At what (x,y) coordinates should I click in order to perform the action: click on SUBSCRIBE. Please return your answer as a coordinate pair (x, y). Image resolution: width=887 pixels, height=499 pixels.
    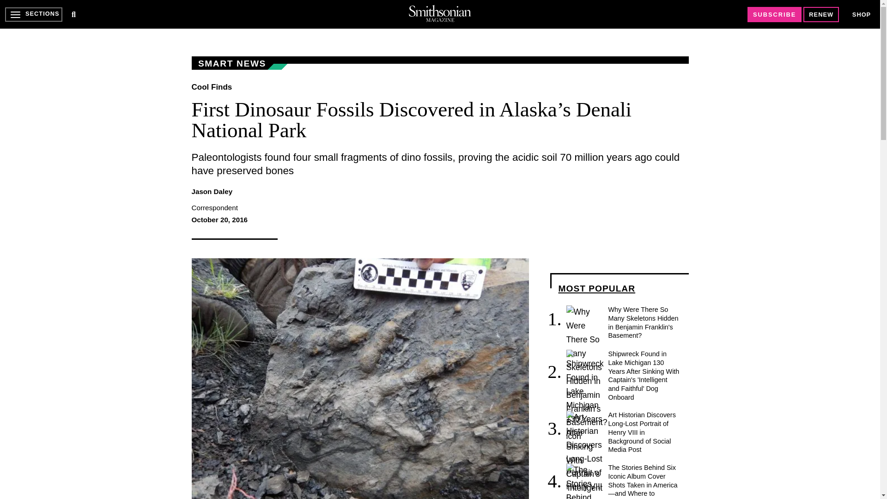
    Looking at the image, I should click on (774, 14).